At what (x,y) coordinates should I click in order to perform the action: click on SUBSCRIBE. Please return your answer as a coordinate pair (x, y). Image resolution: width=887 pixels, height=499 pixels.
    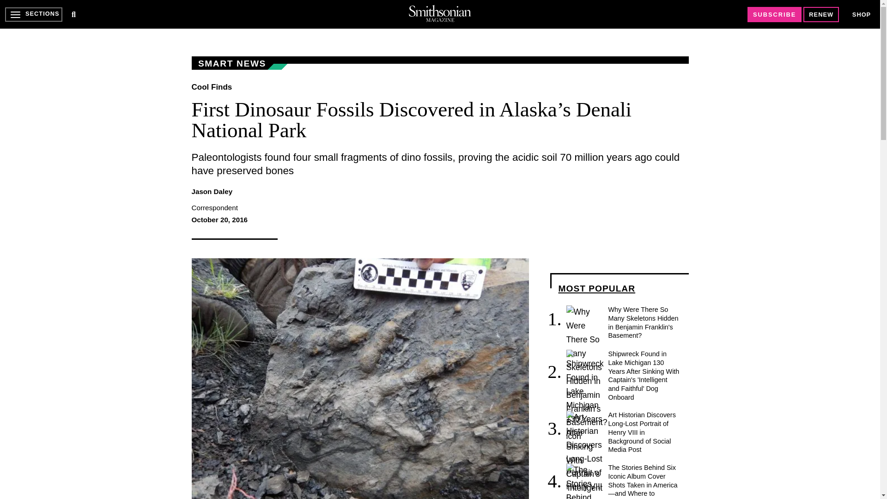
    Looking at the image, I should click on (774, 14).